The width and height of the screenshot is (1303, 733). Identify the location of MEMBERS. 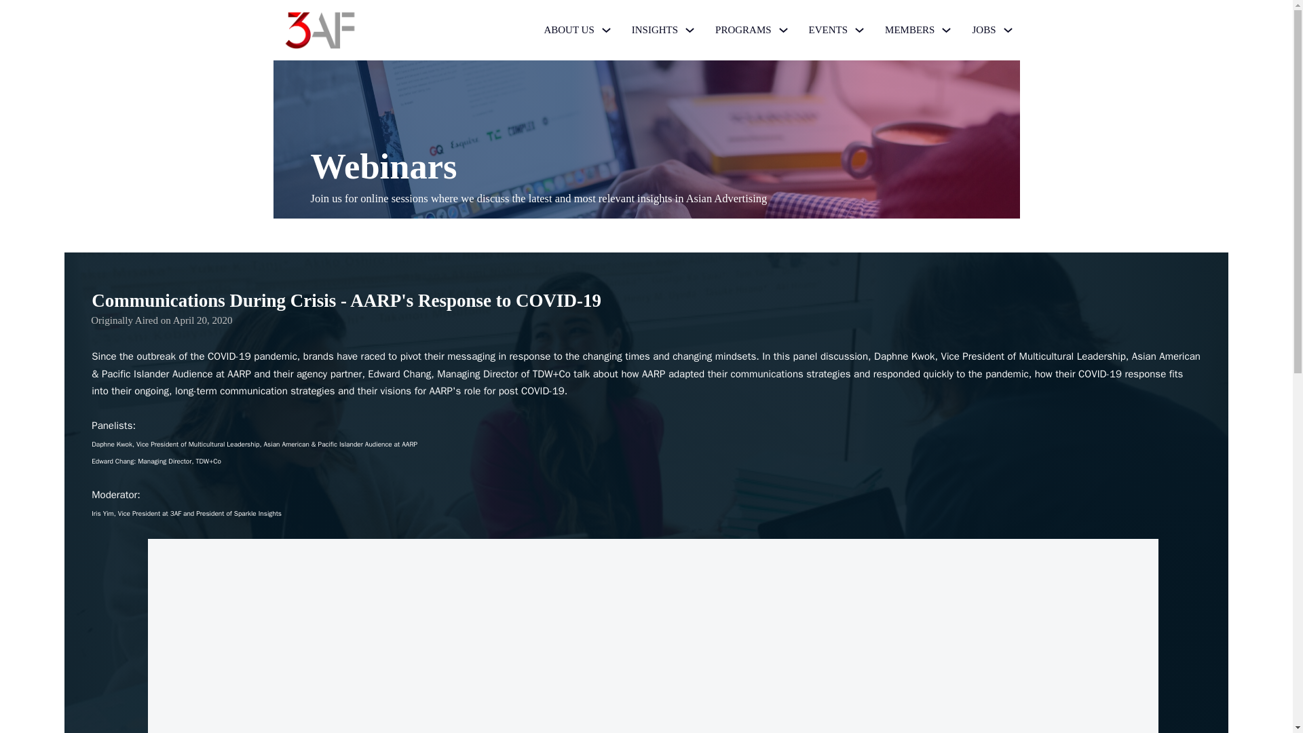
(909, 30).